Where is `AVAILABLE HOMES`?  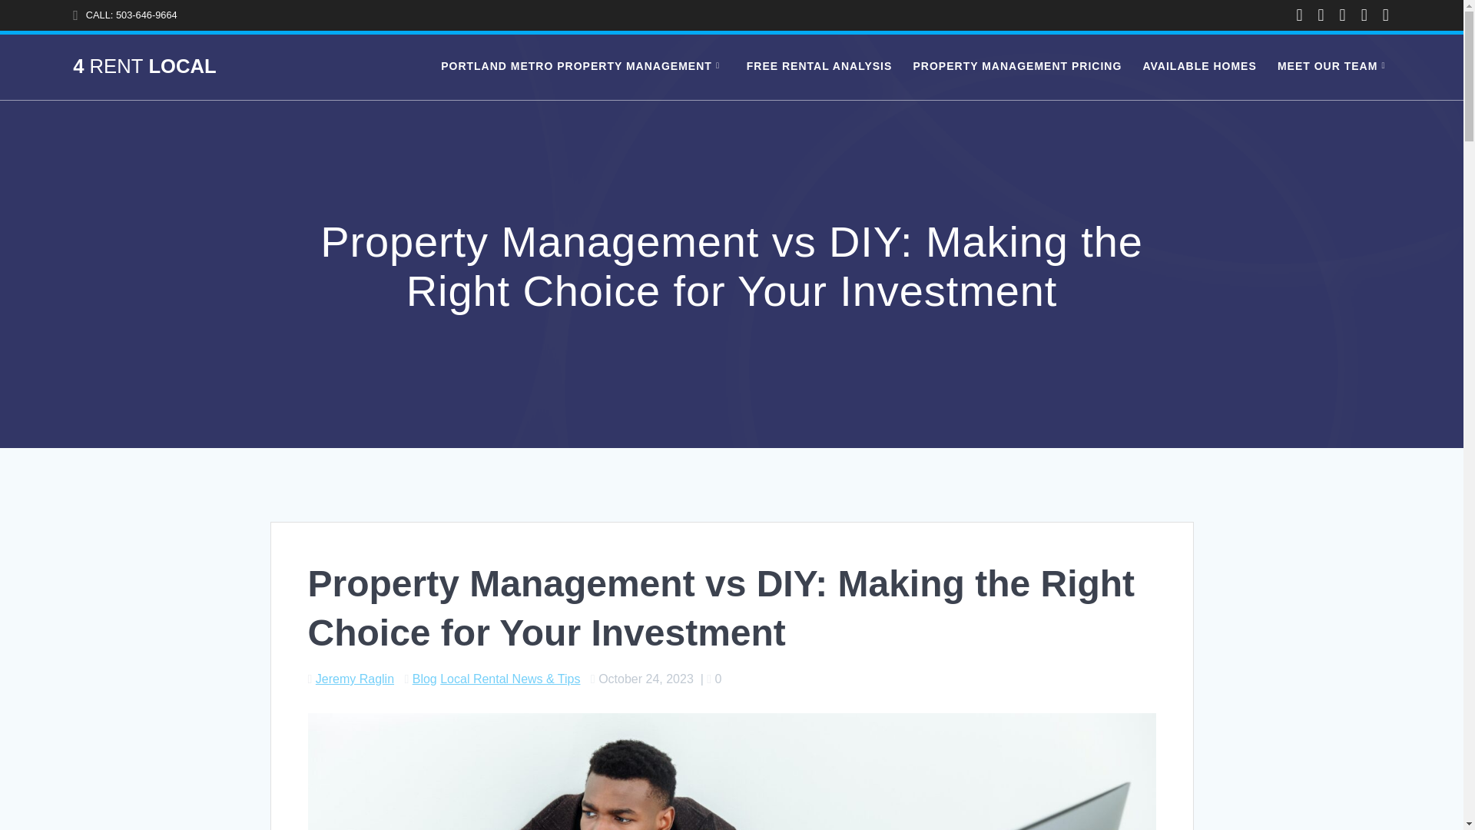 AVAILABLE HOMES is located at coordinates (1198, 67).